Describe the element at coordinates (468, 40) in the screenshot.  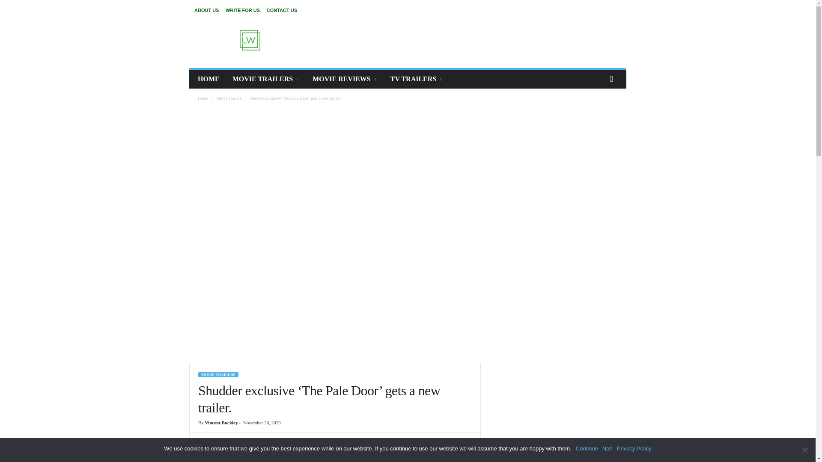
I see `Advertisement` at that location.